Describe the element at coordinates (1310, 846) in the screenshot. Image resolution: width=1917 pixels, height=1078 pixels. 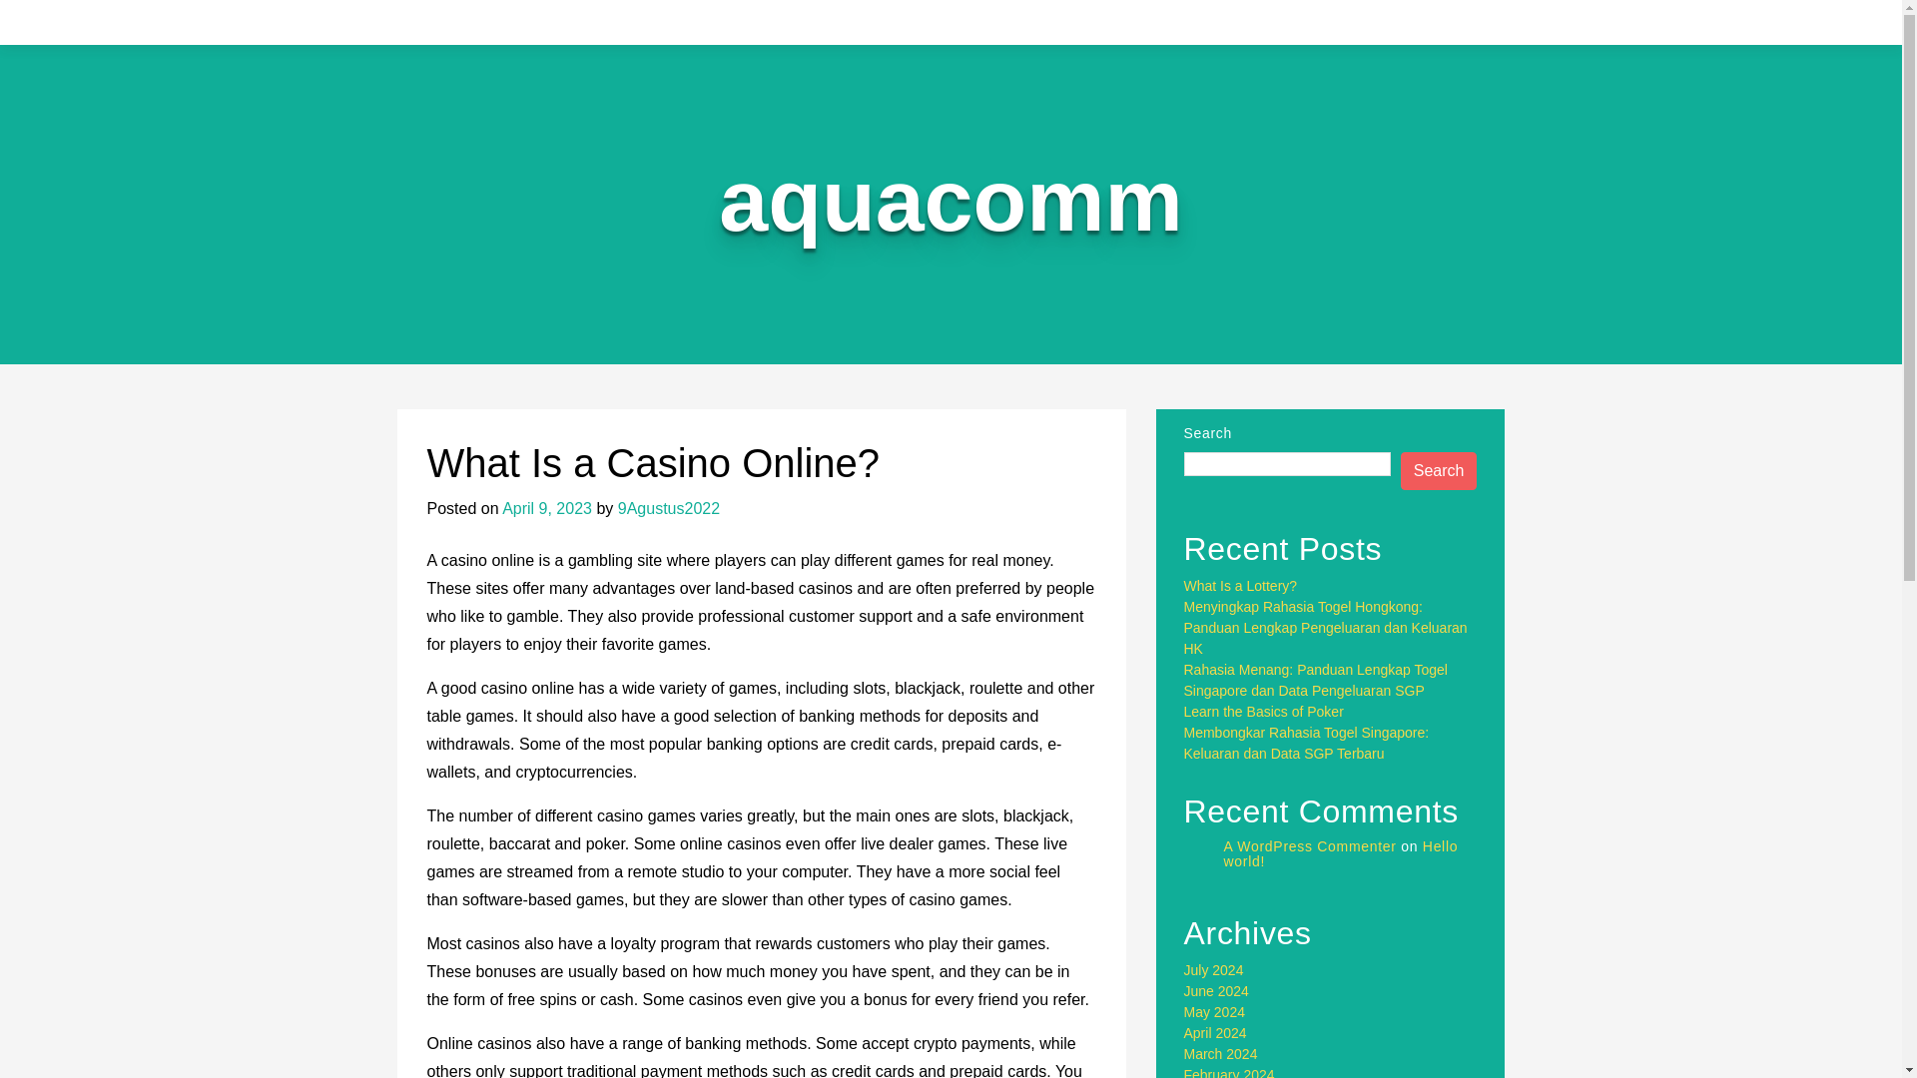
I see `A WordPress Commenter` at that location.